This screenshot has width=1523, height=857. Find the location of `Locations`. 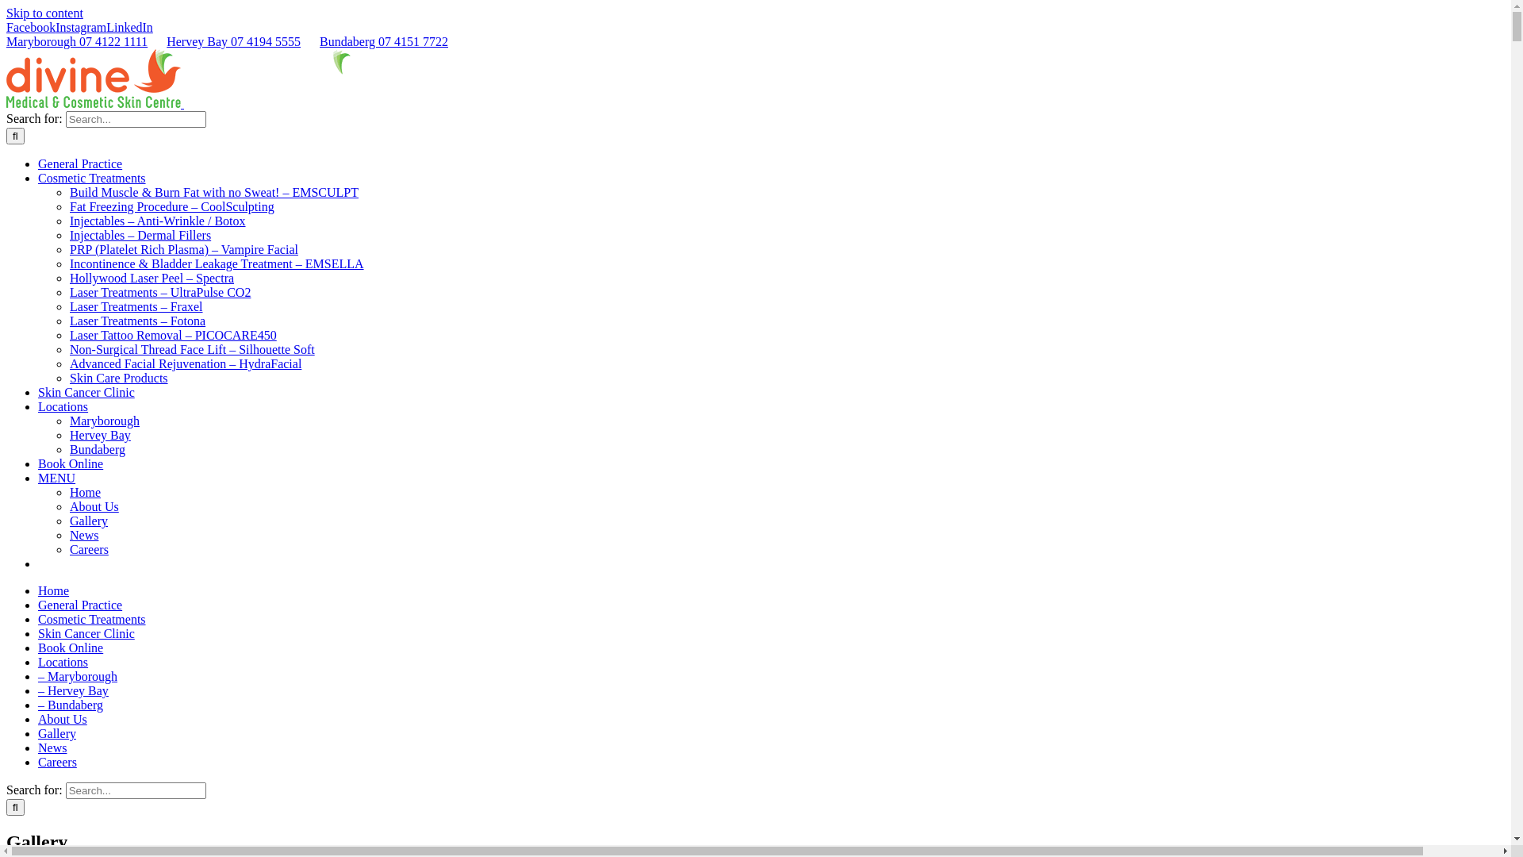

Locations is located at coordinates (63, 406).